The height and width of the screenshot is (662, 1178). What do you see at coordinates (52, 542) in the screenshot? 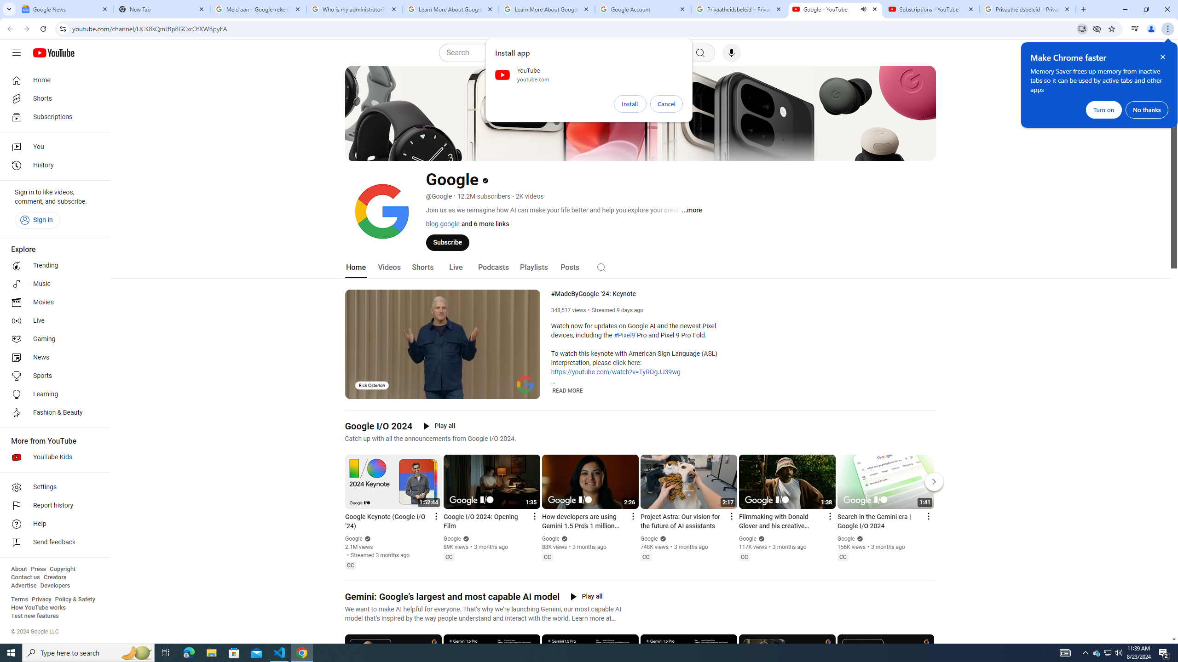
I see `Send feedback` at bounding box center [52, 542].